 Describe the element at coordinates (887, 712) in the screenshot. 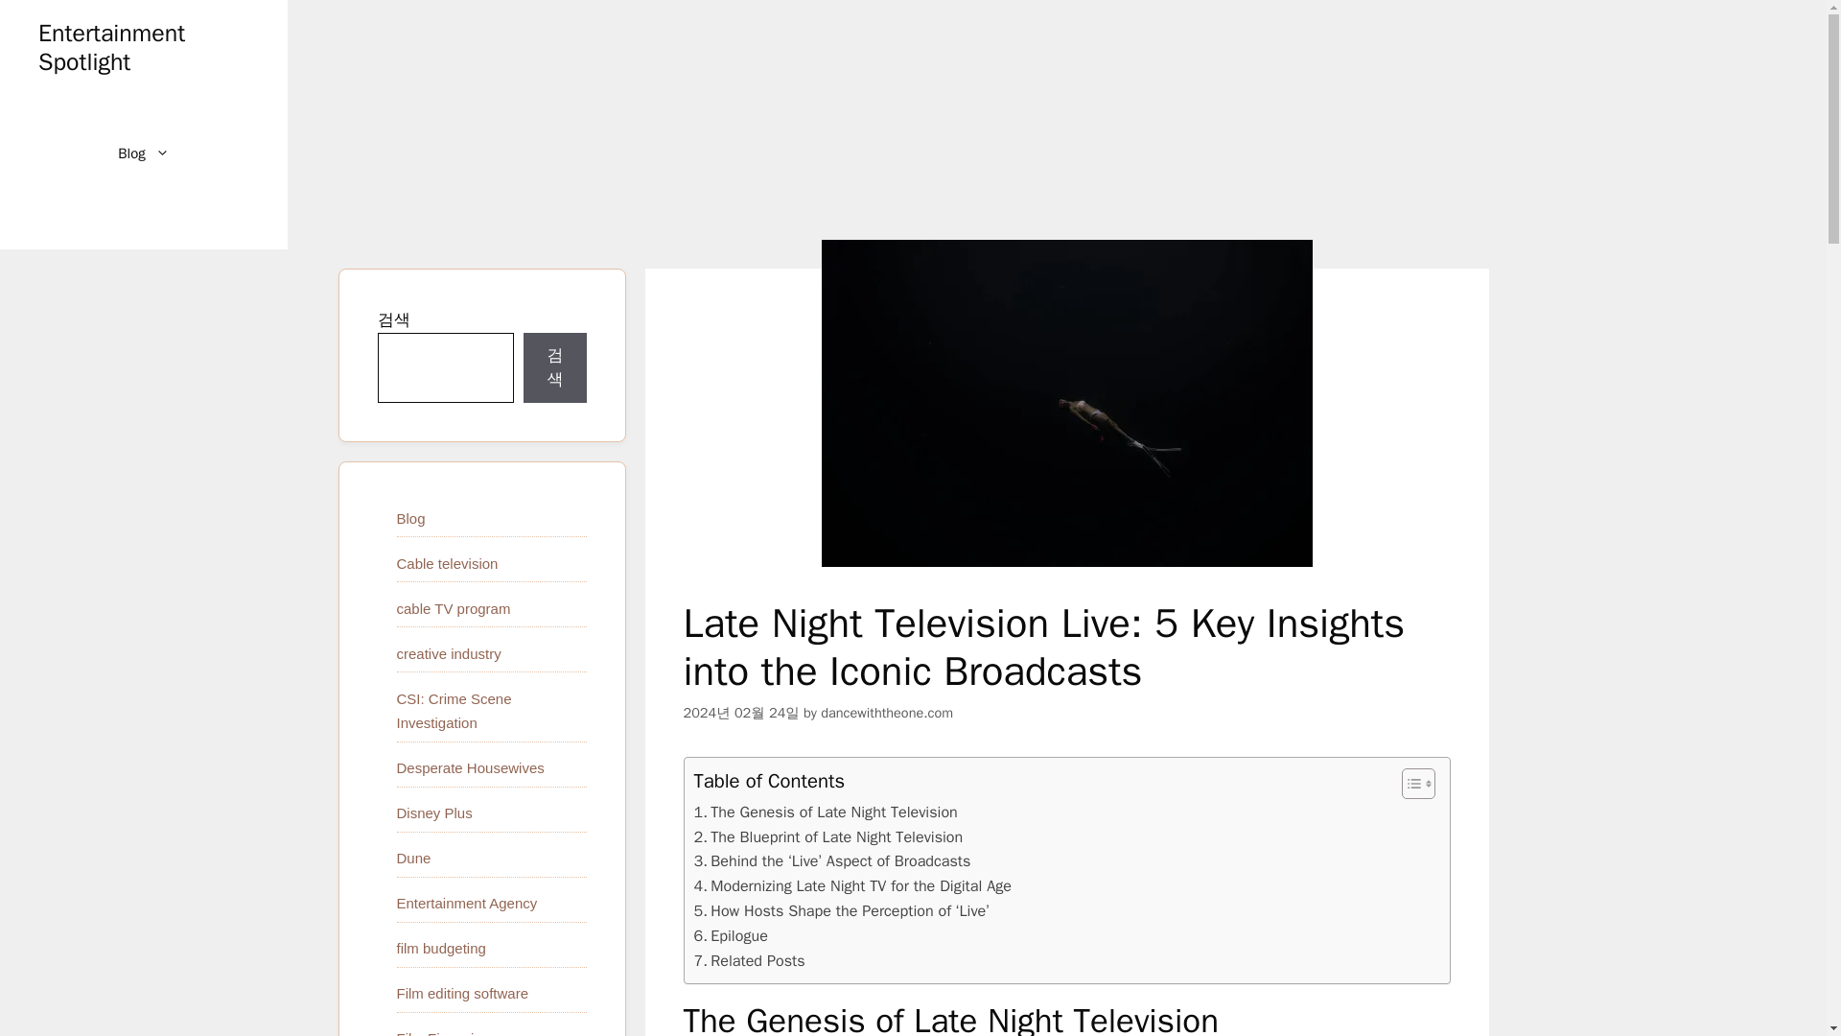

I see `View all posts by dancewiththeone.com` at that location.